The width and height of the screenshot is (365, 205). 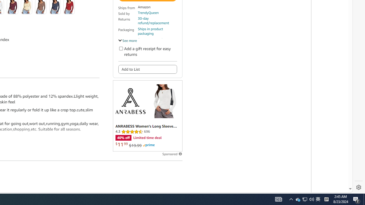 I want to click on Prime, so click(x=149, y=145).